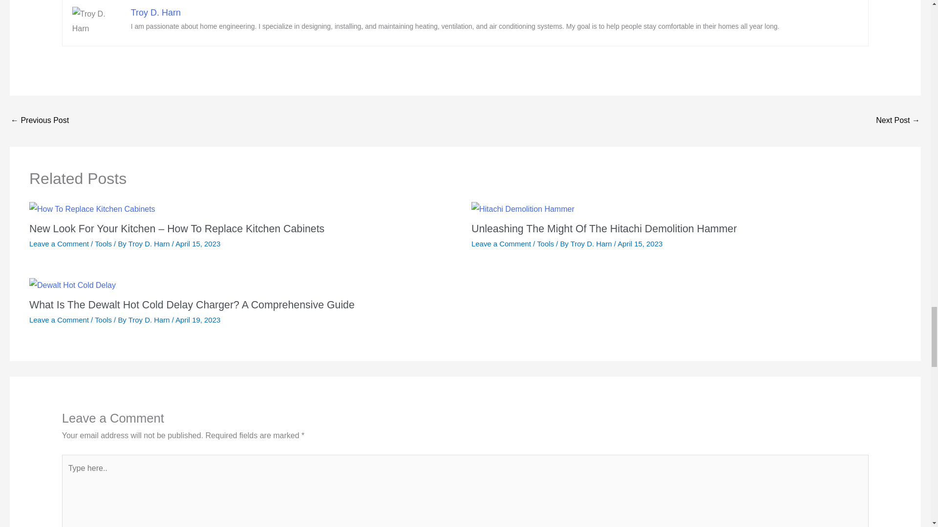 This screenshot has height=527, width=938. Describe the element at coordinates (592, 243) in the screenshot. I see `View all posts by Troy D. Harn` at that location.